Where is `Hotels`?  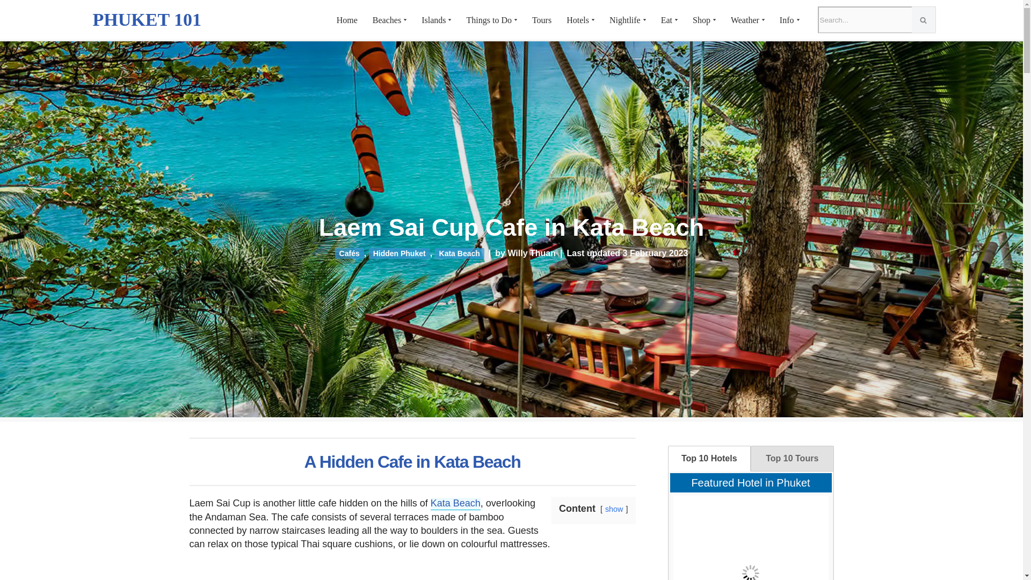
Hotels is located at coordinates (577, 20).